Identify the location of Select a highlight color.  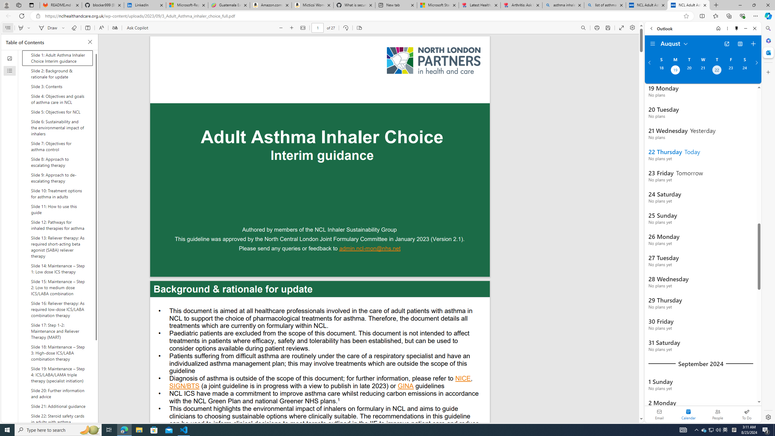
(30, 28).